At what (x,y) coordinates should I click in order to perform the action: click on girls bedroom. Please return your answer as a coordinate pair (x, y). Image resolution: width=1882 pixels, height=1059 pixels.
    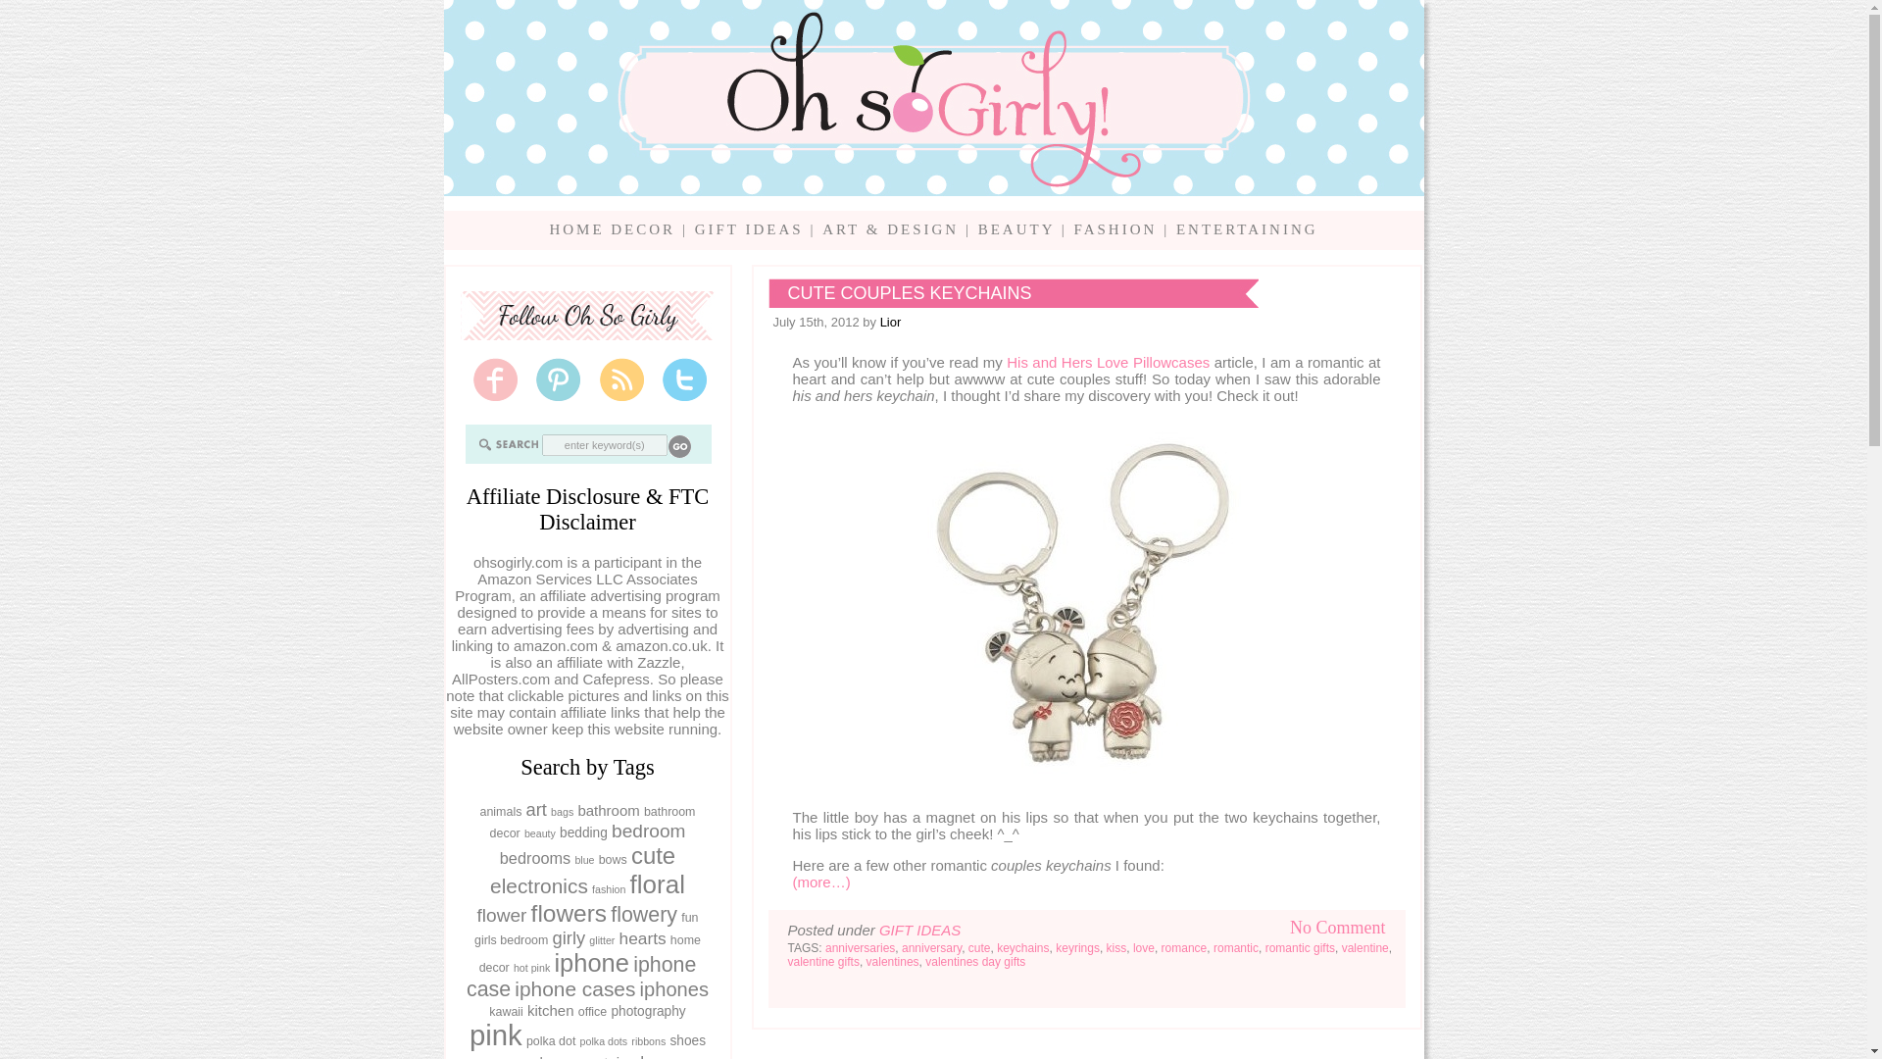
    Looking at the image, I should click on (510, 939).